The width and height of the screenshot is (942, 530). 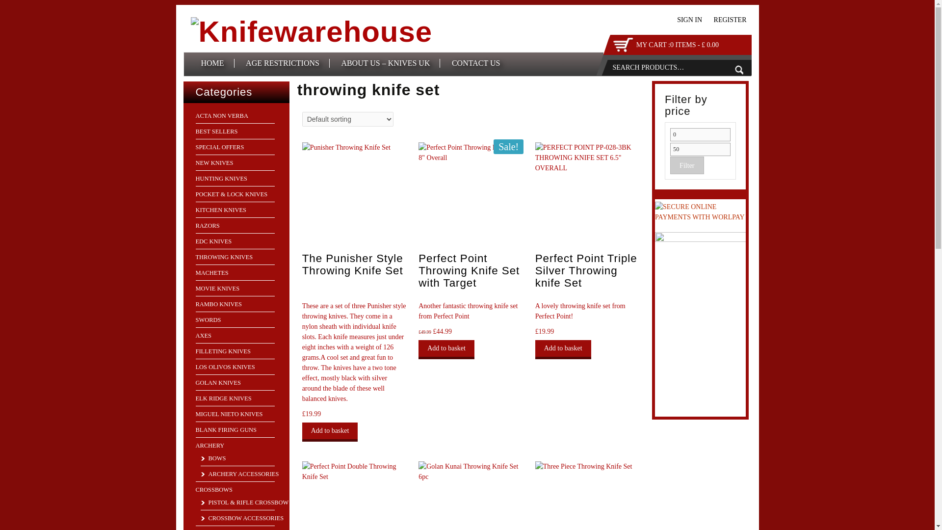 What do you see at coordinates (217, 289) in the screenshot?
I see `MOVIE KNIVES` at bounding box center [217, 289].